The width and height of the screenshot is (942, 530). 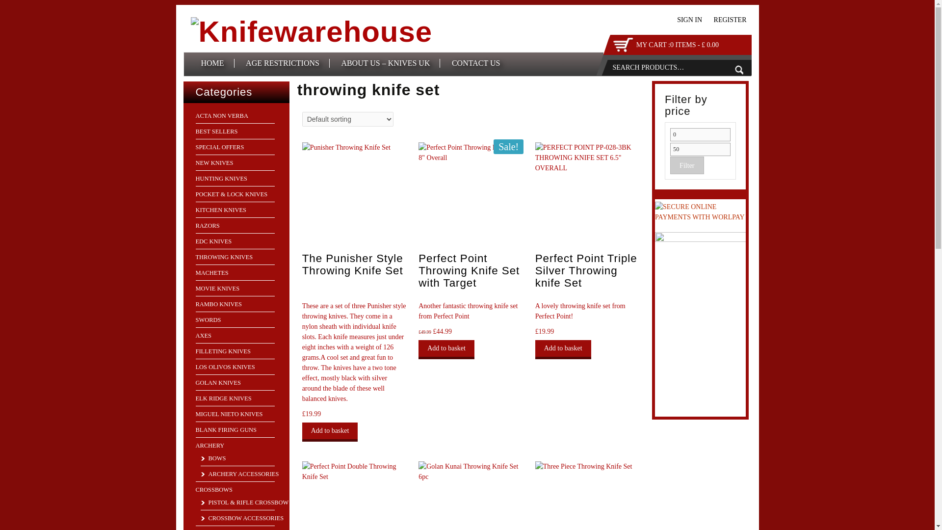 What do you see at coordinates (217, 289) in the screenshot?
I see `MOVIE KNIVES` at bounding box center [217, 289].